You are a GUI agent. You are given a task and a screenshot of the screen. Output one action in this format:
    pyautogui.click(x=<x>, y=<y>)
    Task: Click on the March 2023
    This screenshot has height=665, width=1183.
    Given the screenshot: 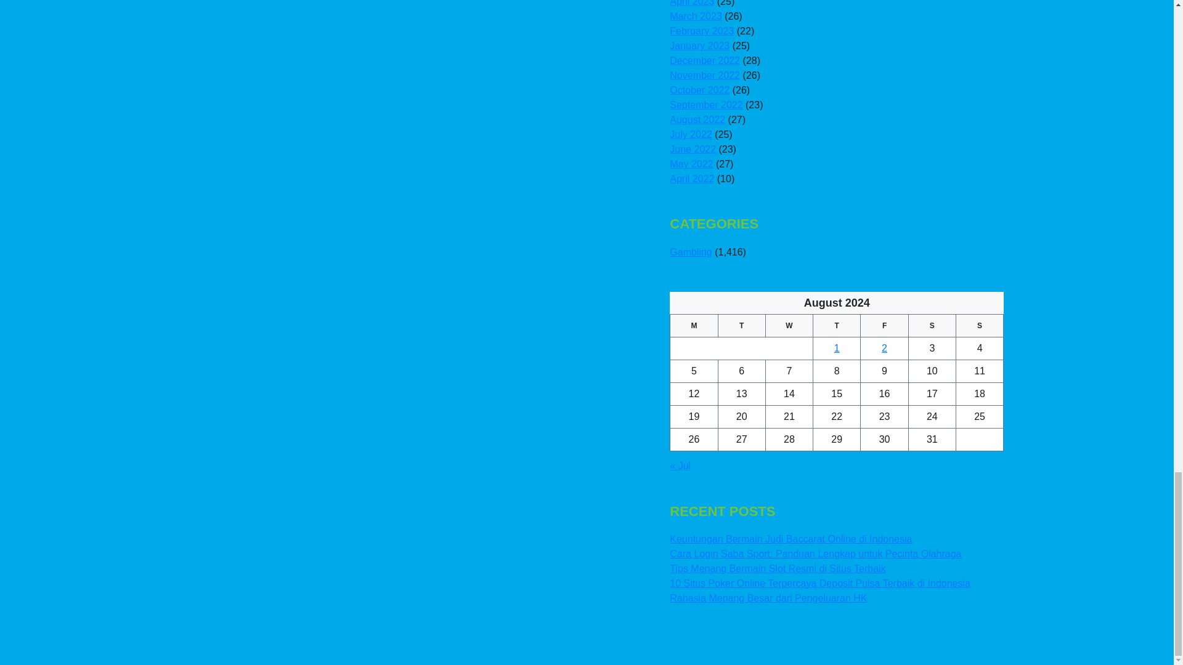 What is the action you would take?
    pyautogui.click(x=695, y=16)
    